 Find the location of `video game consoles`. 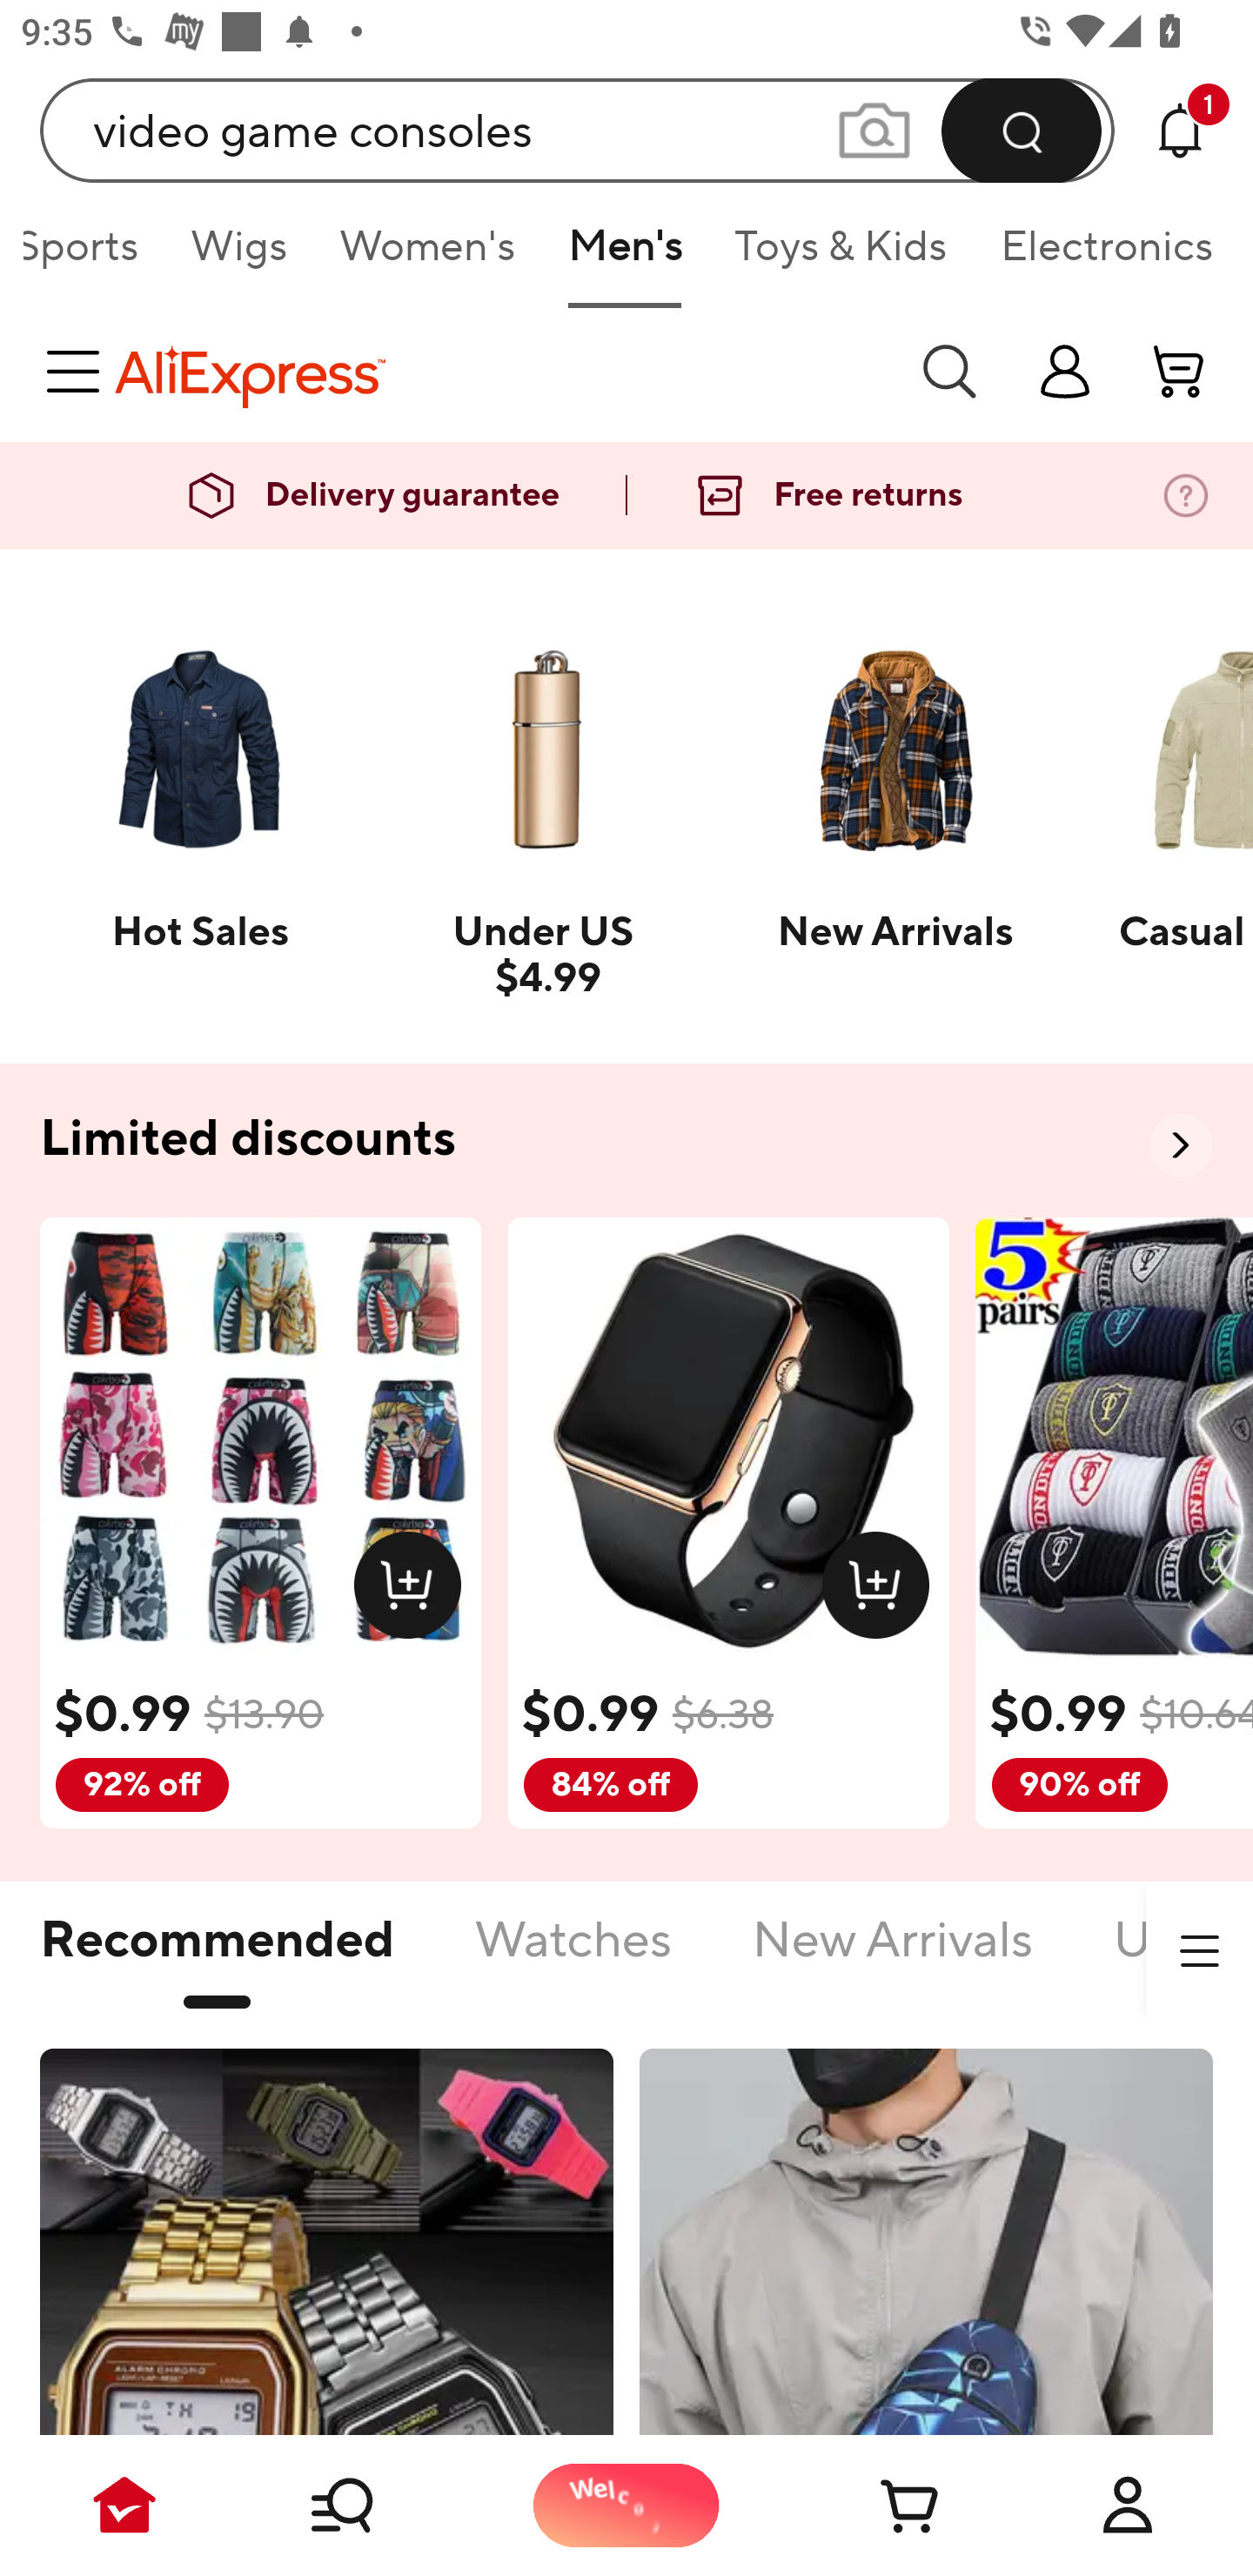

video game consoles is located at coordinates (578, 130).